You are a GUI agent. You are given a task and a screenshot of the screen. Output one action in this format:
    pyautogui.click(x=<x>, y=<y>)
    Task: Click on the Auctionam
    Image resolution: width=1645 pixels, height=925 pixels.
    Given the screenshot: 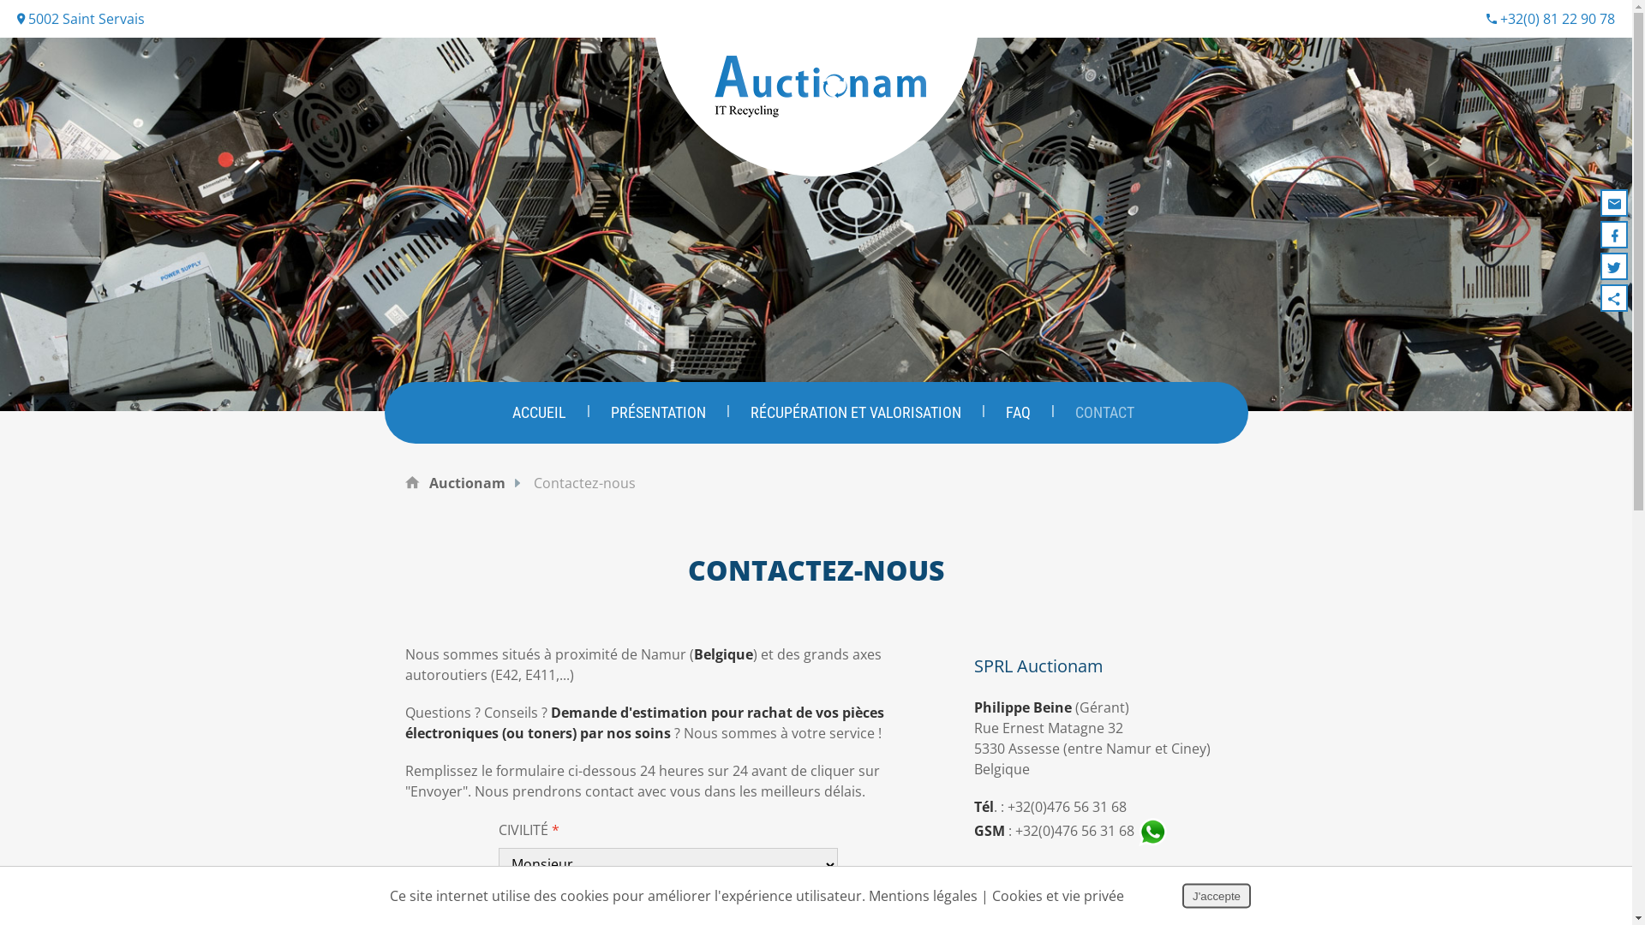 What is the action you would take?
    pyautogui.click(x=466, y=483)
    